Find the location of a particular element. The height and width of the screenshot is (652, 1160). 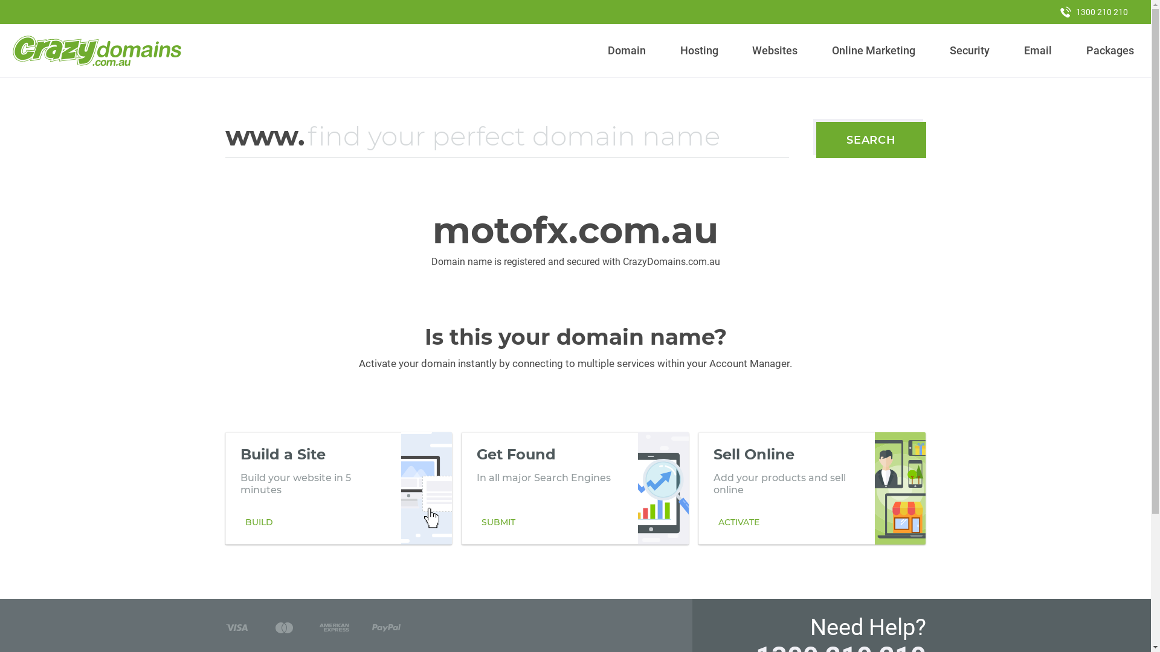

Email is located at coordinates (1038, 51).